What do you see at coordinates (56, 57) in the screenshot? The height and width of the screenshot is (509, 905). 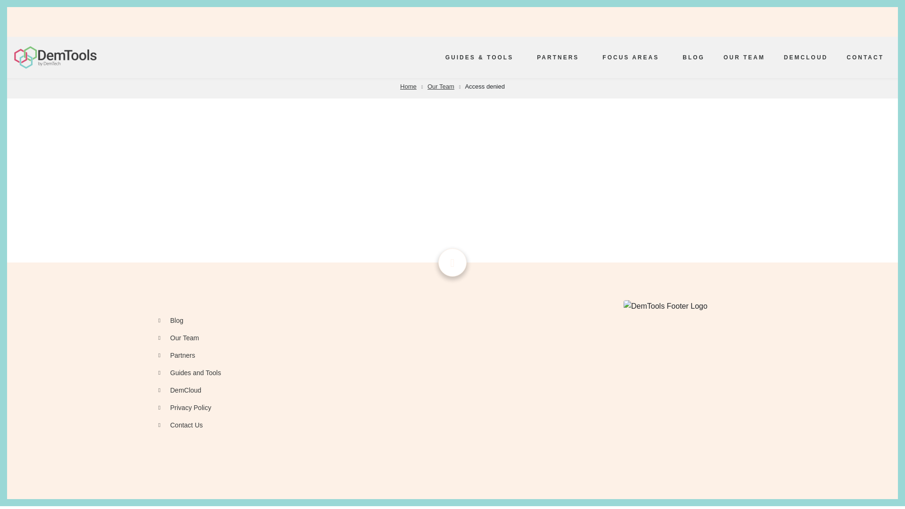 I see `Home` at bounding box center [56, 57].